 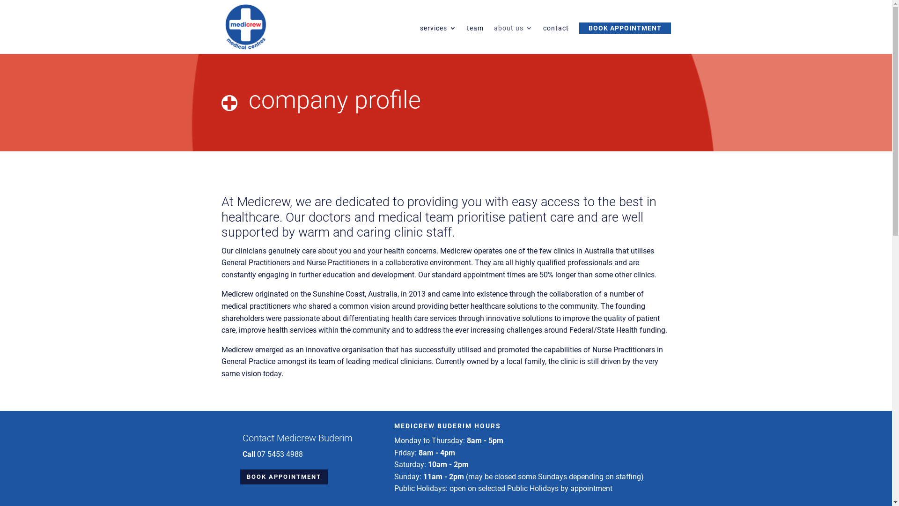 I want to click on team, so click(x=475, y=39).